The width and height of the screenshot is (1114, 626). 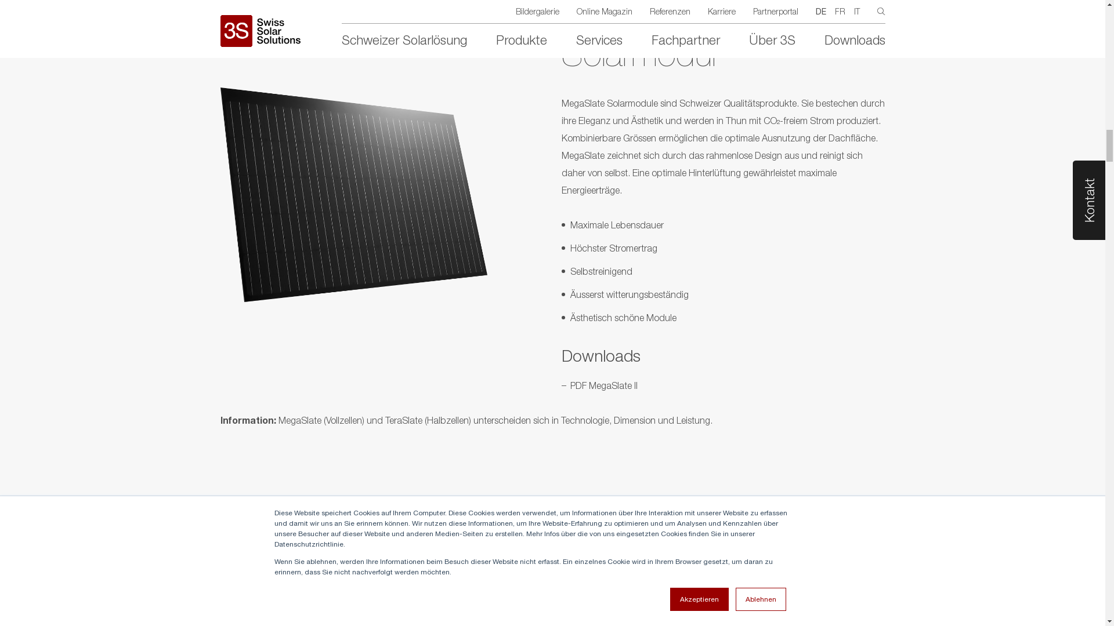 I want to click on TeraSlate, so click(x=789, y=570).